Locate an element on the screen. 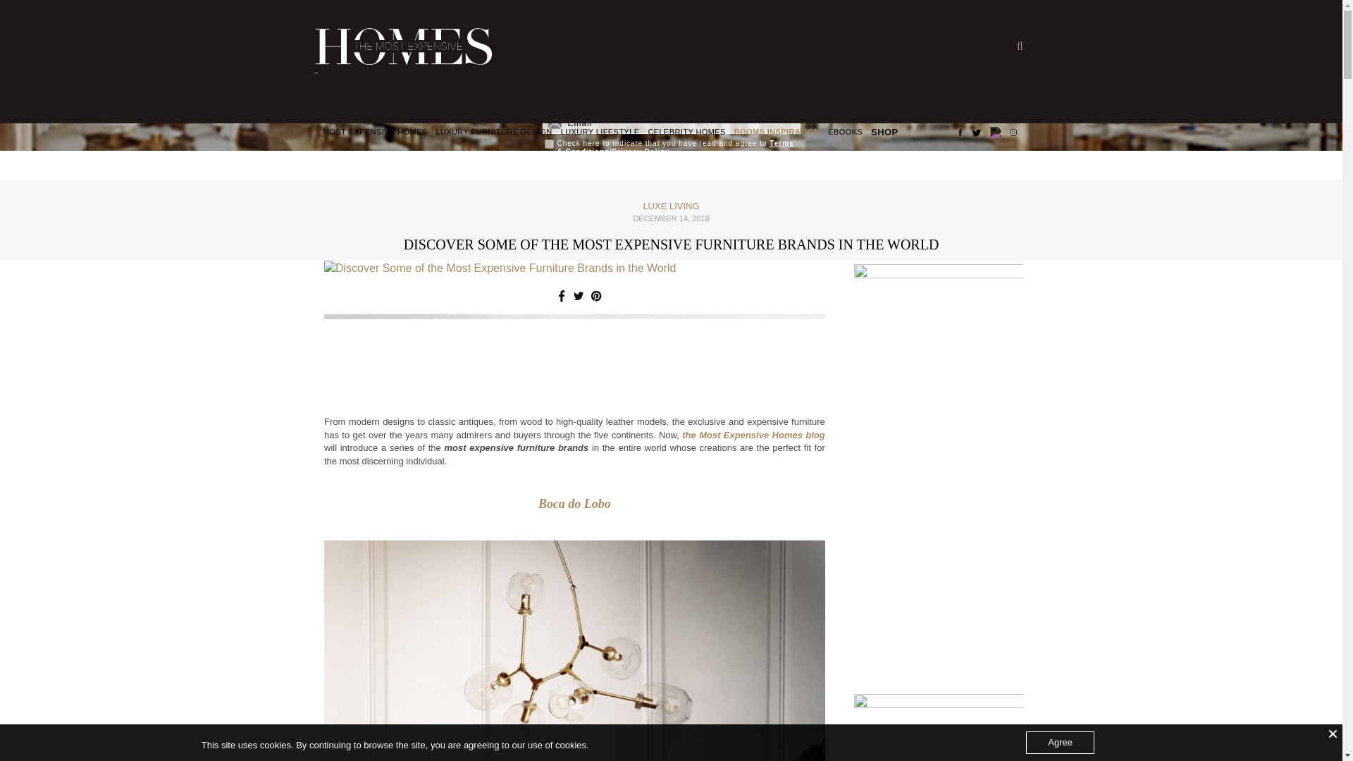 The width and height of the screenshot is (1353, 761). SHOP is located at coordinates (884, 132).